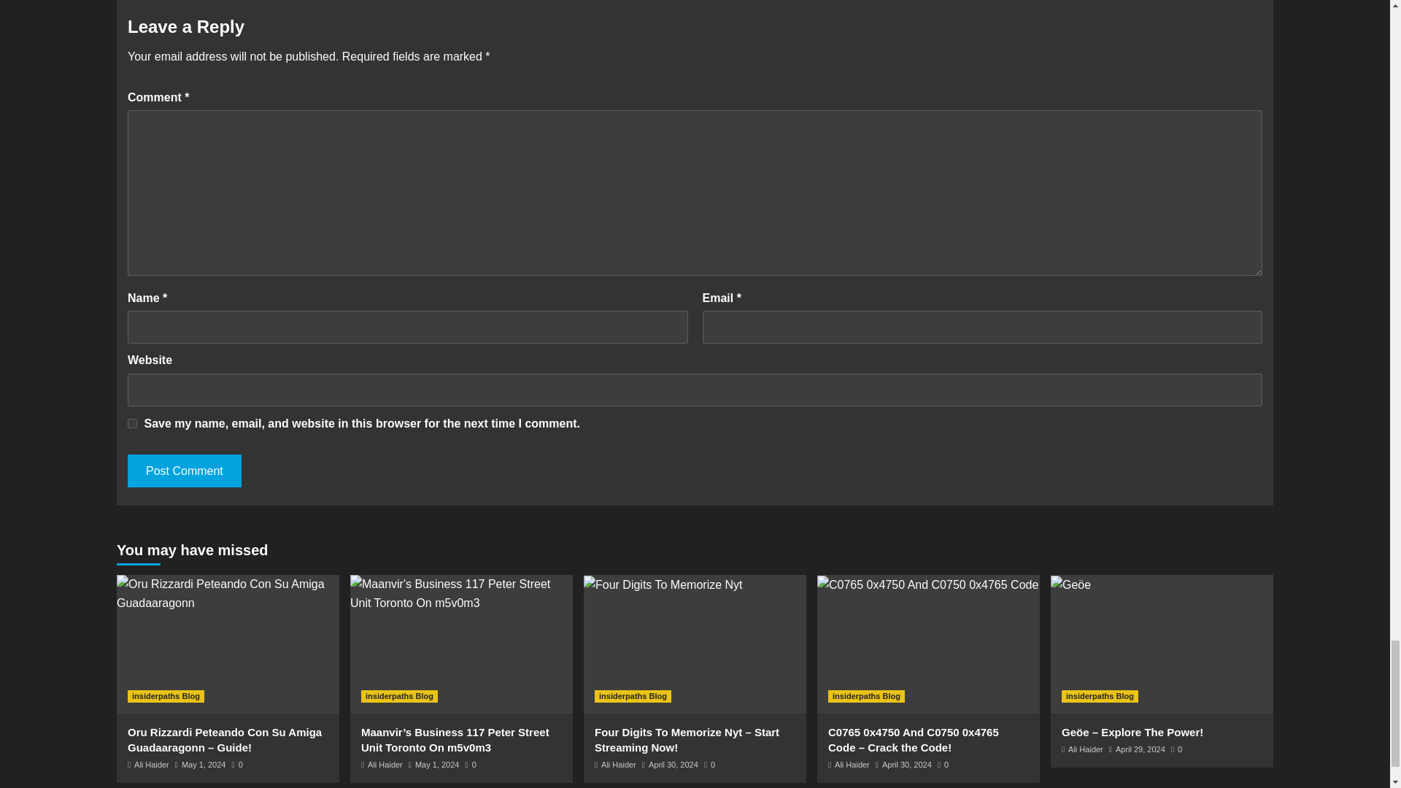  Describe the element at coordinates (184, 471) in the screenshot. I see `Post Comment` at that location.